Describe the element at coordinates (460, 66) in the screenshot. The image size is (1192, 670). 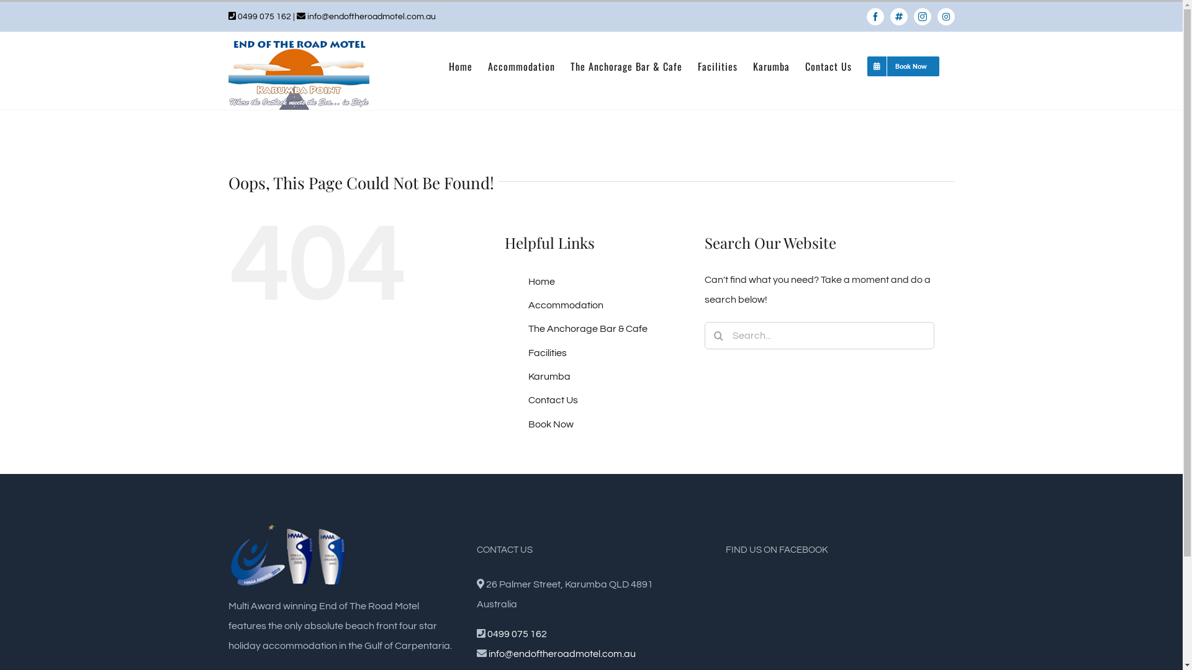
I see `Home` at that location.